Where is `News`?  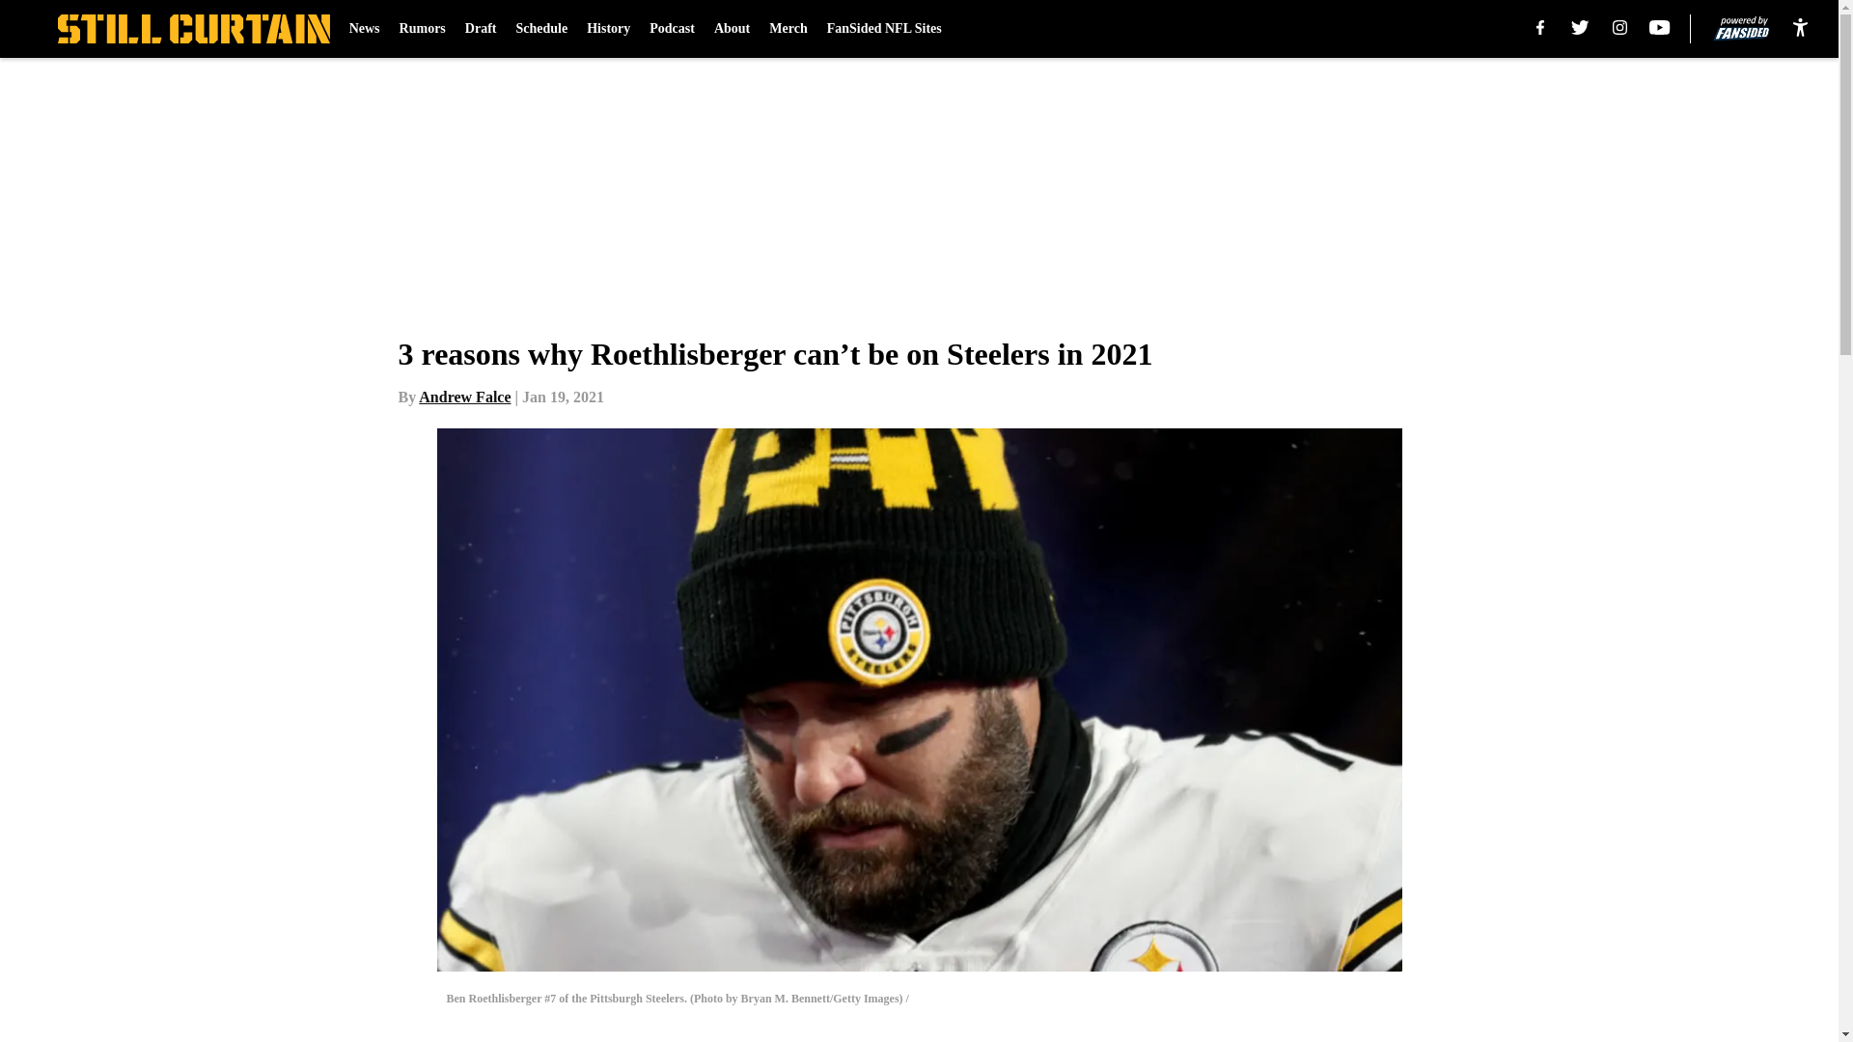 News is located at coordinates (365, 29).